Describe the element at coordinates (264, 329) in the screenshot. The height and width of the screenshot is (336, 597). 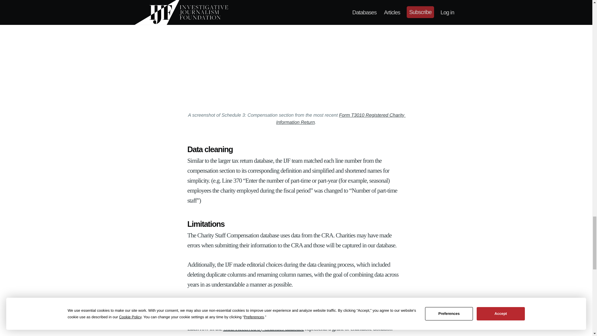
I see `Gifts Received by Charities database` at that location.